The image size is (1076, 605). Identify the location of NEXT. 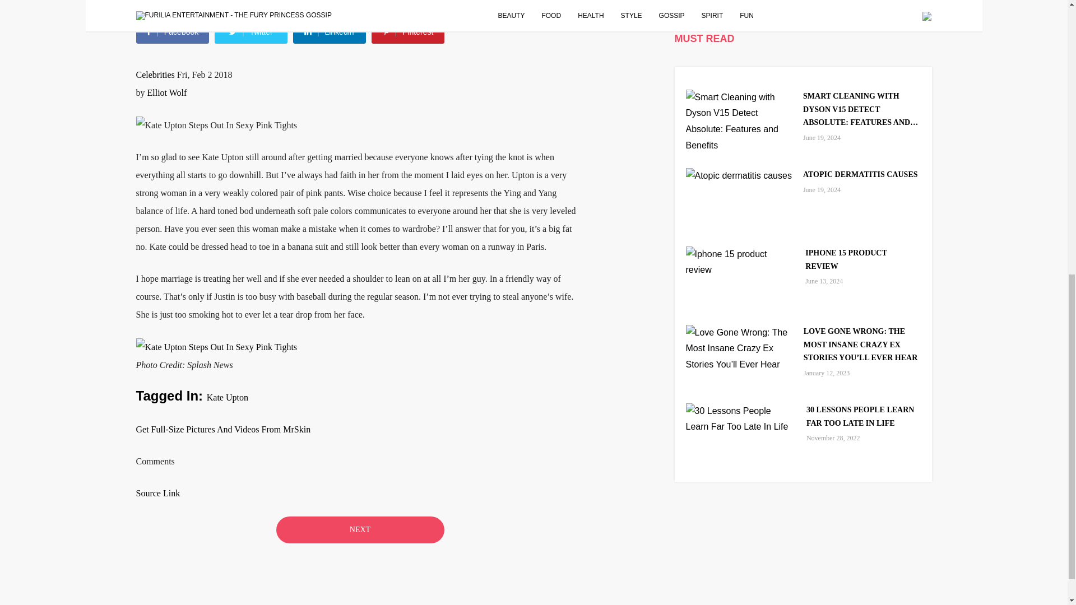
(359, 530).